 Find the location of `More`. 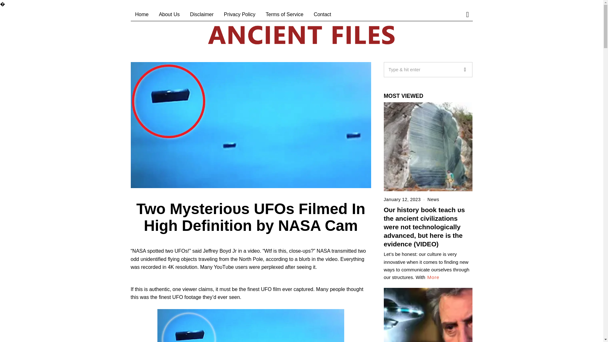

More is located at coordinates (433, 277).